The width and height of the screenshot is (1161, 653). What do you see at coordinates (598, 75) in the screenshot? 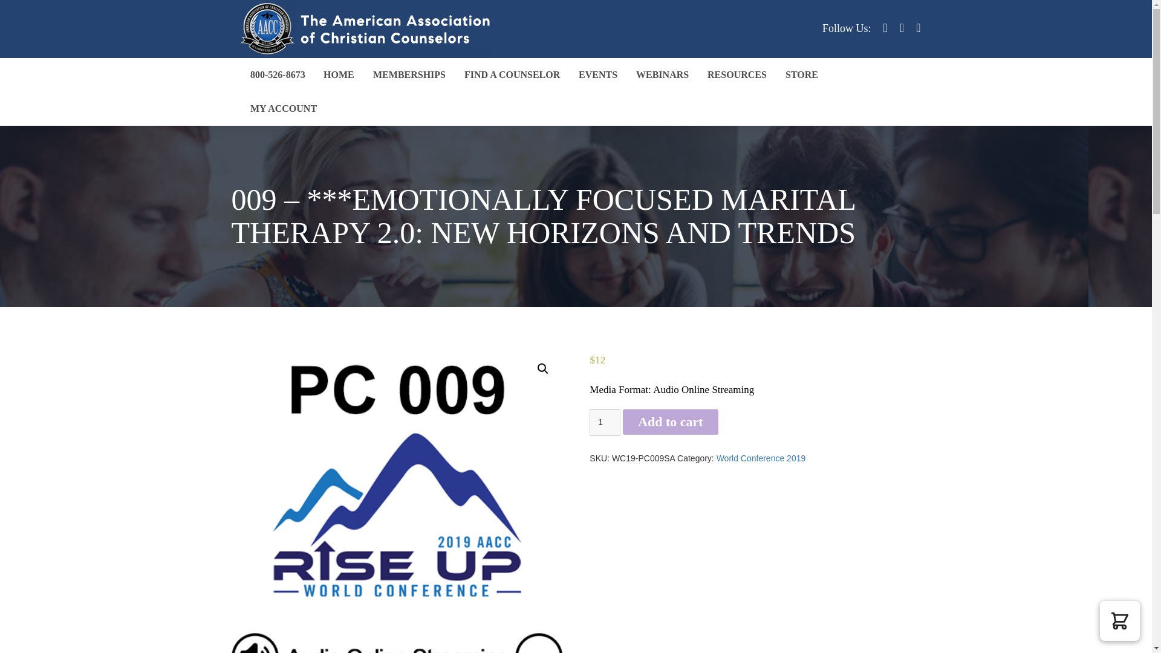
I see `Events` at bounding box center [598, 75].